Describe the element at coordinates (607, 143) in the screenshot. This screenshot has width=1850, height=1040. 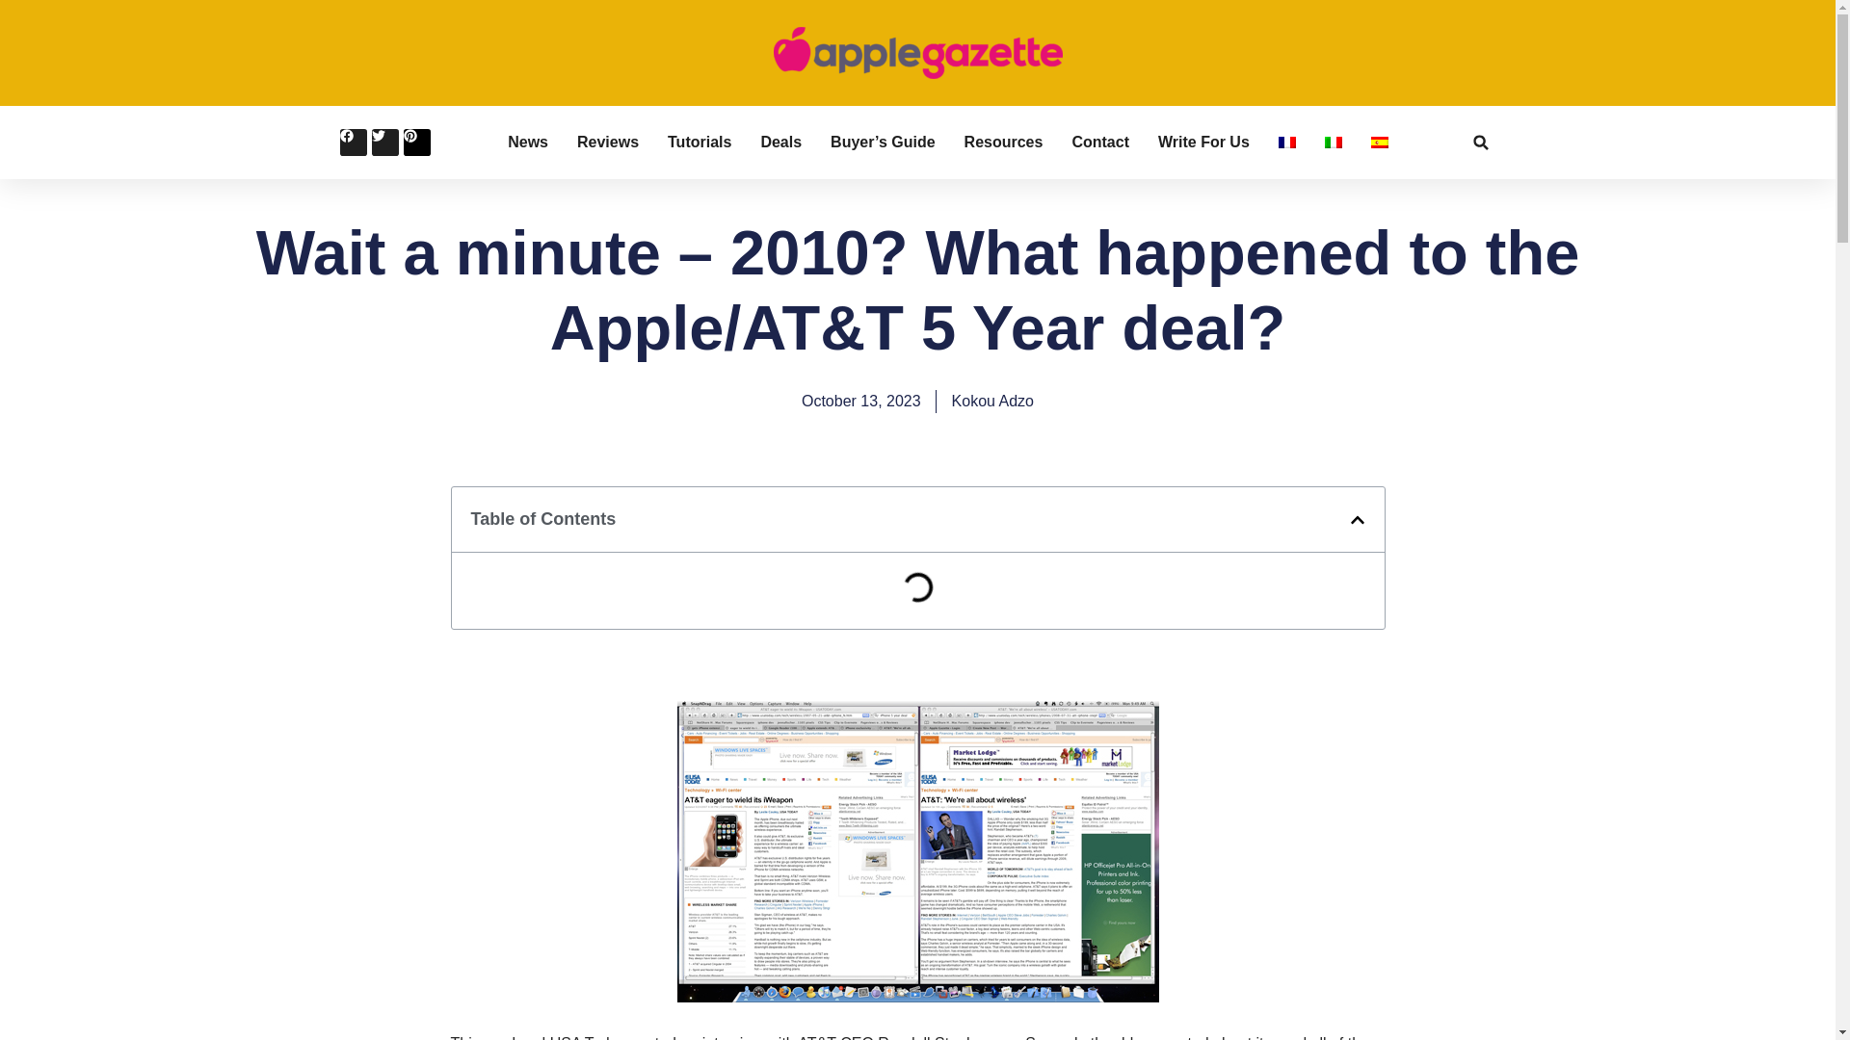
I see `Reviews` at that location.